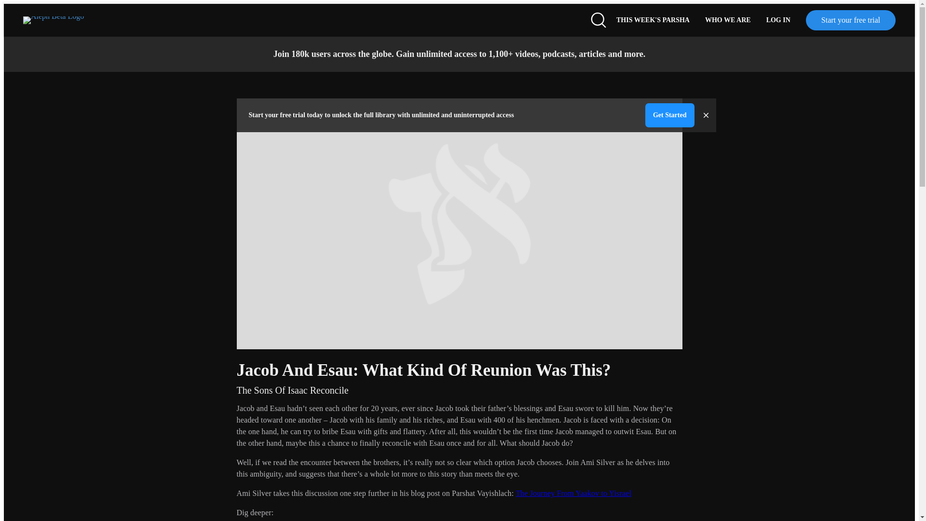  Describe the element at coordinates (727, 20) in the screenshot. I see `WHO WE ARE` at that location.